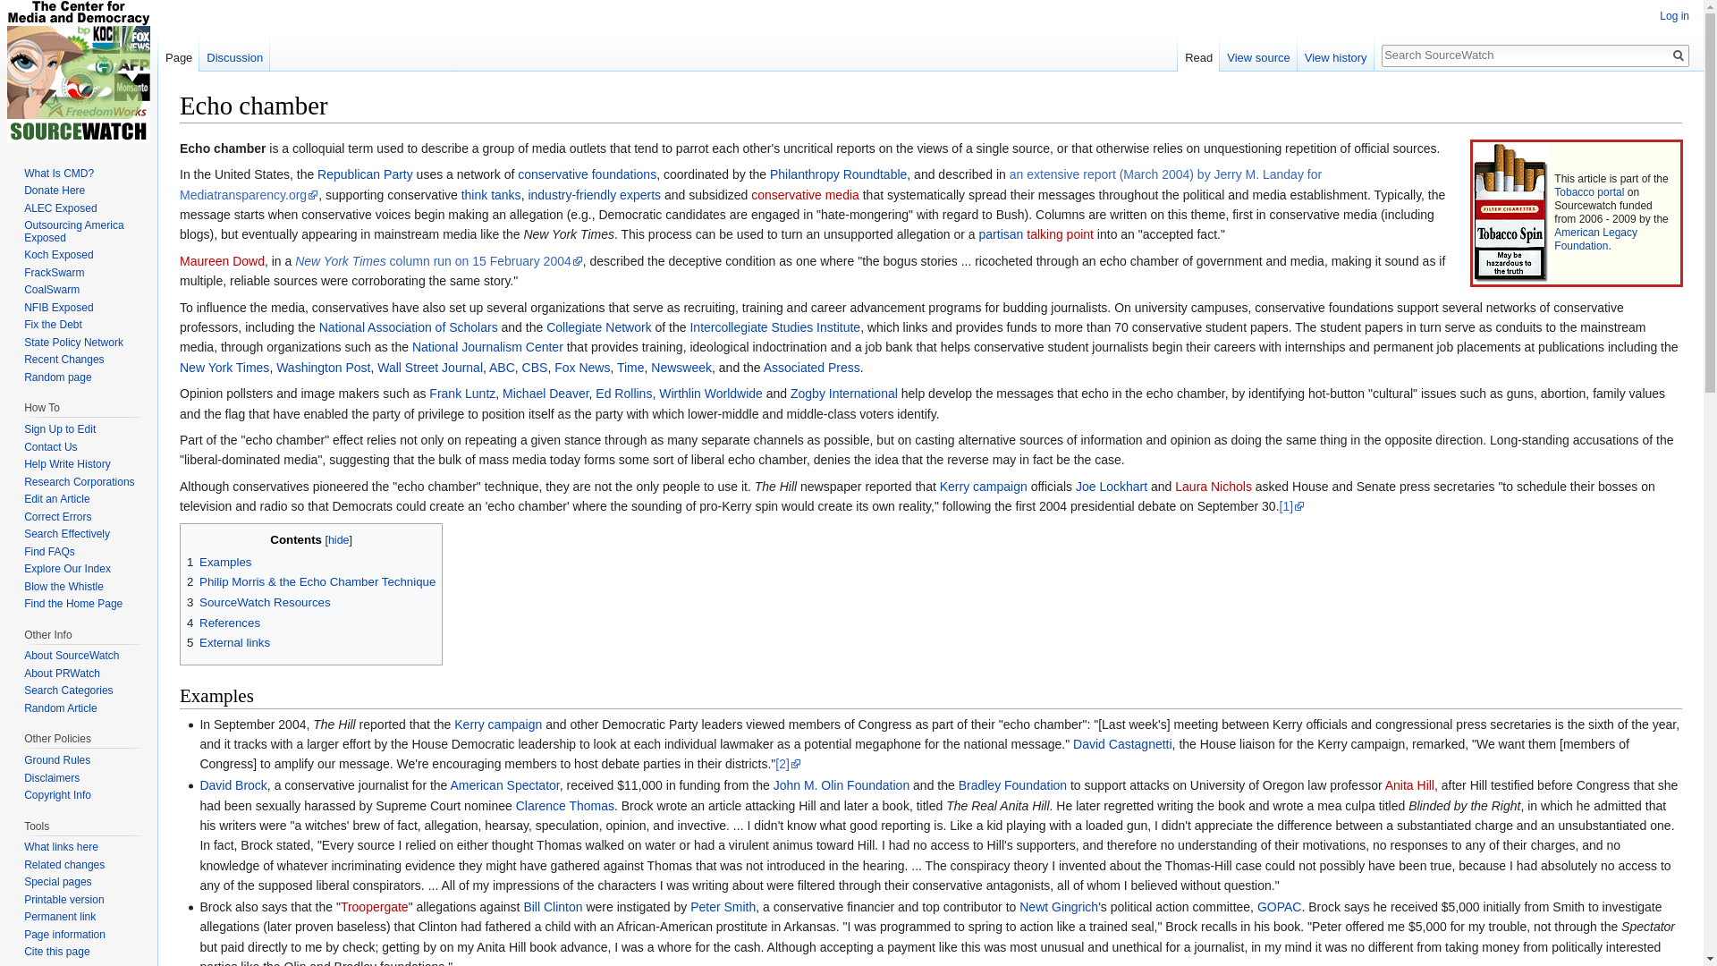 The width and height of the screenshot is (1717, 966). Describe the element at coordinates (439, 261) in the screenshot. I see `New York Times column run on 15 February 2004` at that location.